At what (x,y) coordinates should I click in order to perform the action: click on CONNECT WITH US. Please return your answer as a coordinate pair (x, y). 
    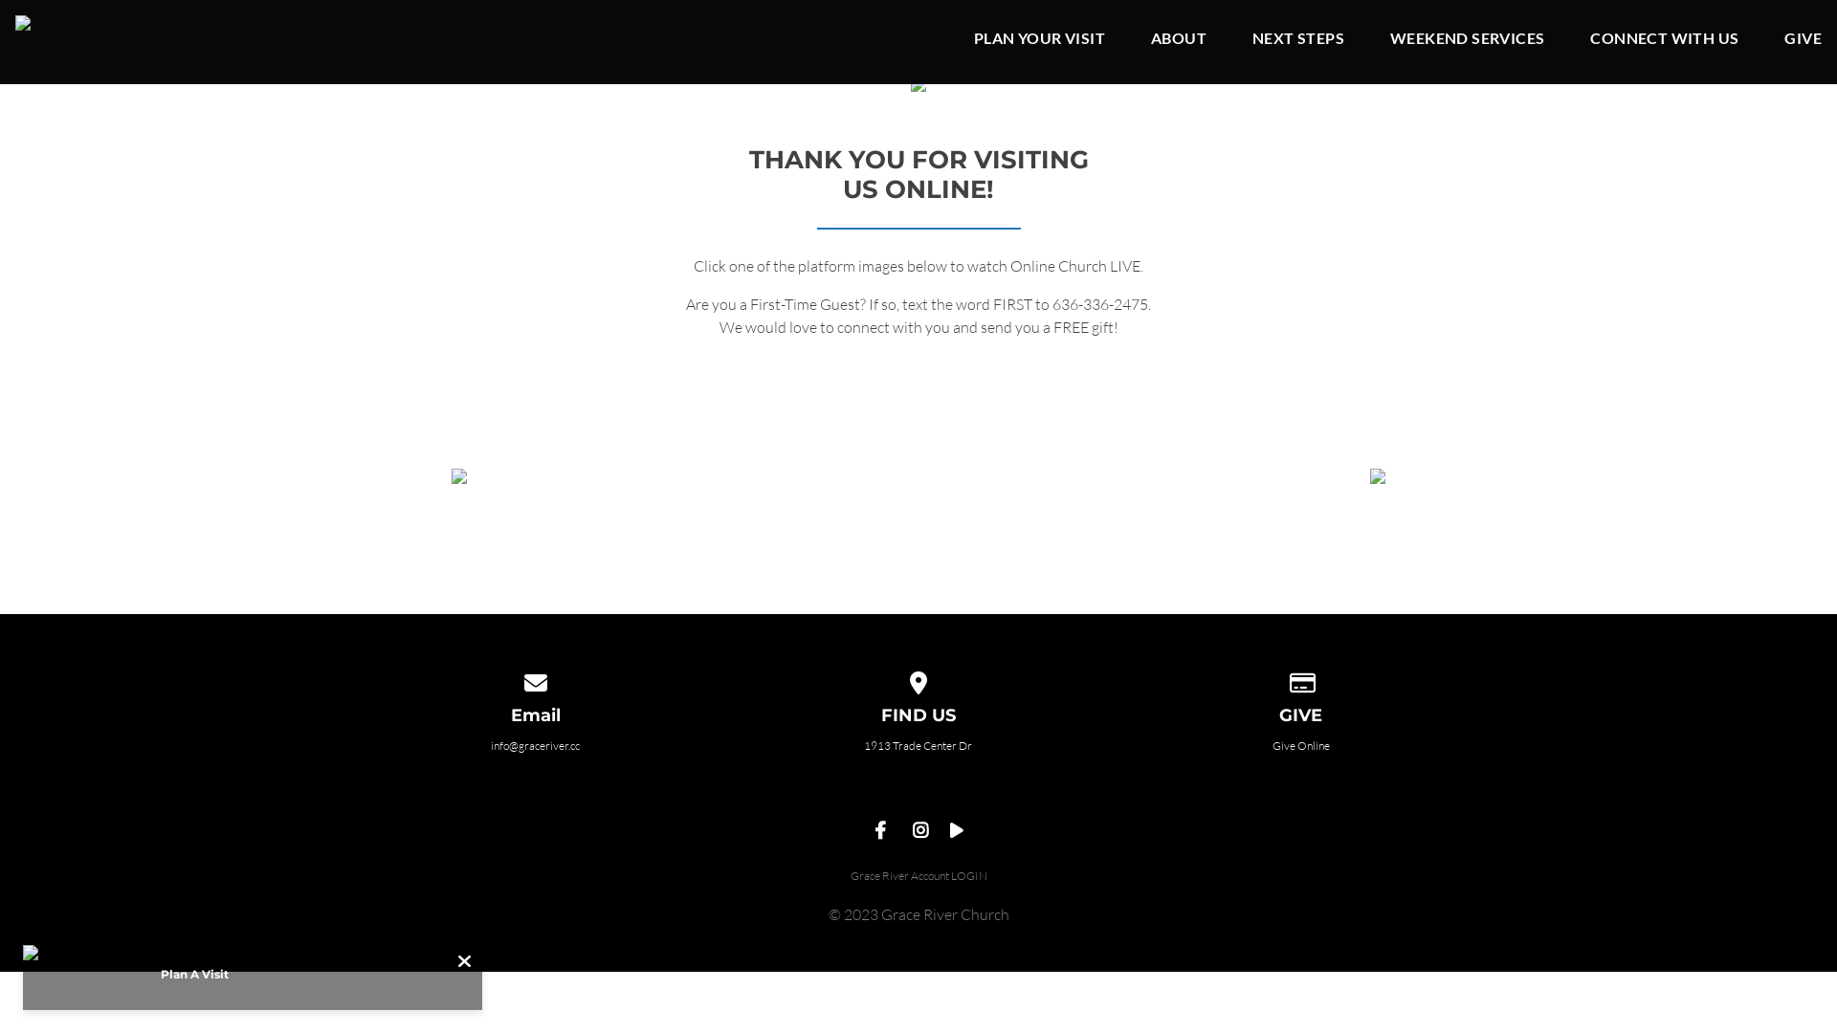
    Looking at the image, I should click on (1665, 42).